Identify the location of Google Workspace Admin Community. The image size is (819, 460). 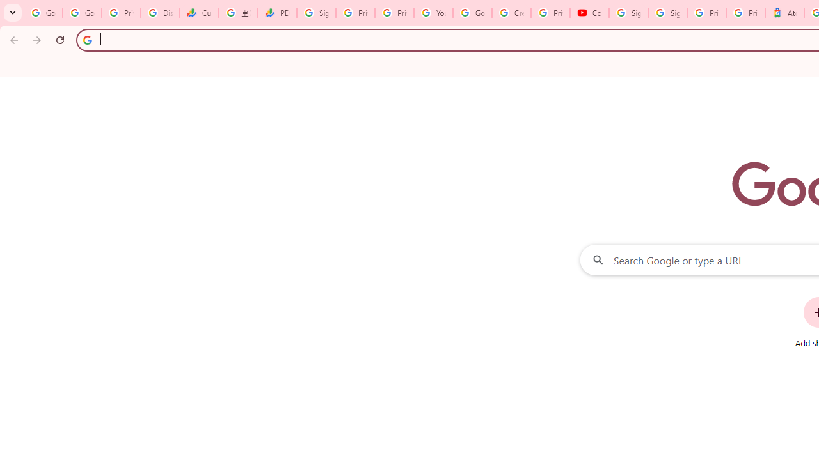
(44, 13).